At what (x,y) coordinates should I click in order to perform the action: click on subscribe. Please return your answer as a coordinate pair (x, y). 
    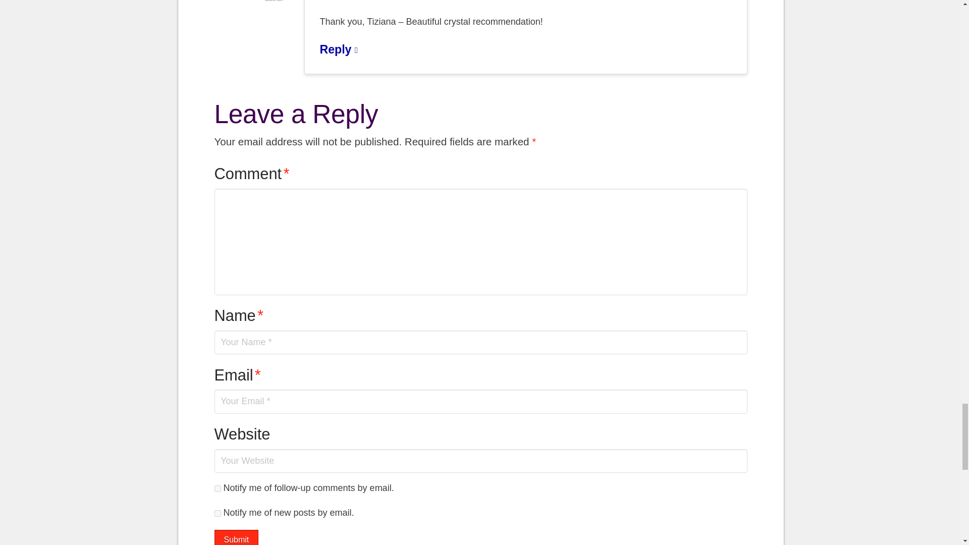
    Looking at the image, I should click on (217, 488).